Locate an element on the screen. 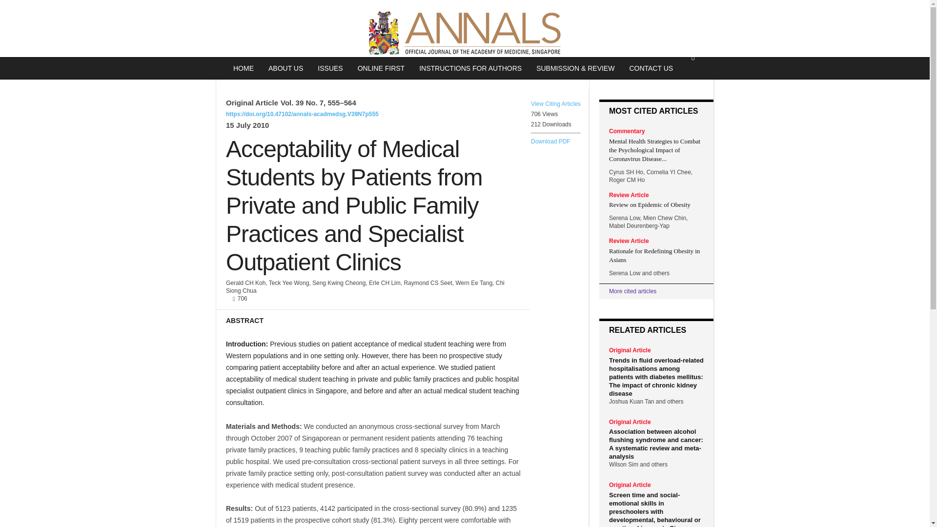 The width and height of the screenshot is (937, 527). ISSUES is located at coordinates (330, 68).